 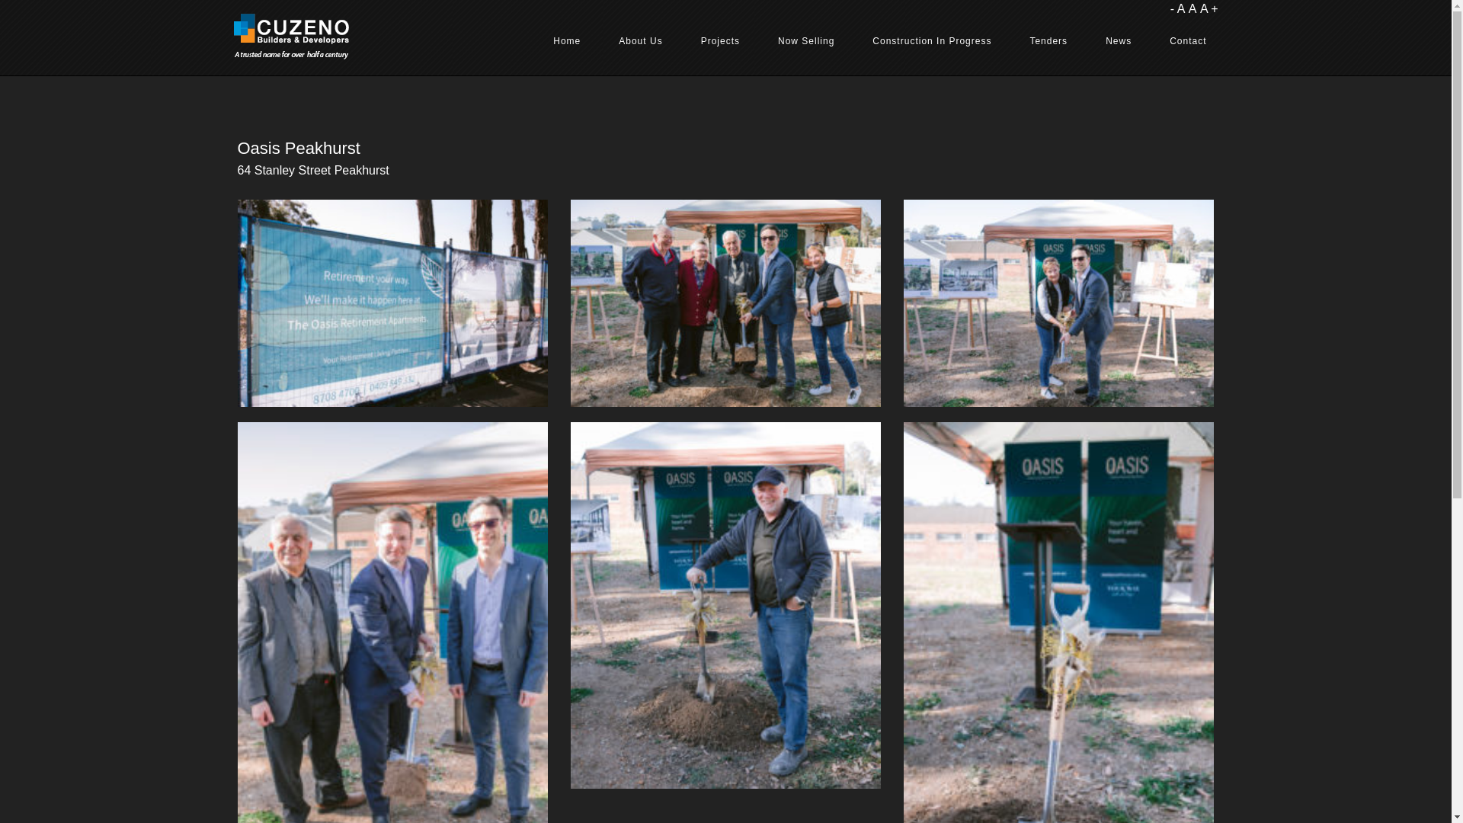 What do you see at coordinates (291, 37) in the screenshot?
I see `Cuzeno` at bounding box center [291, 37].